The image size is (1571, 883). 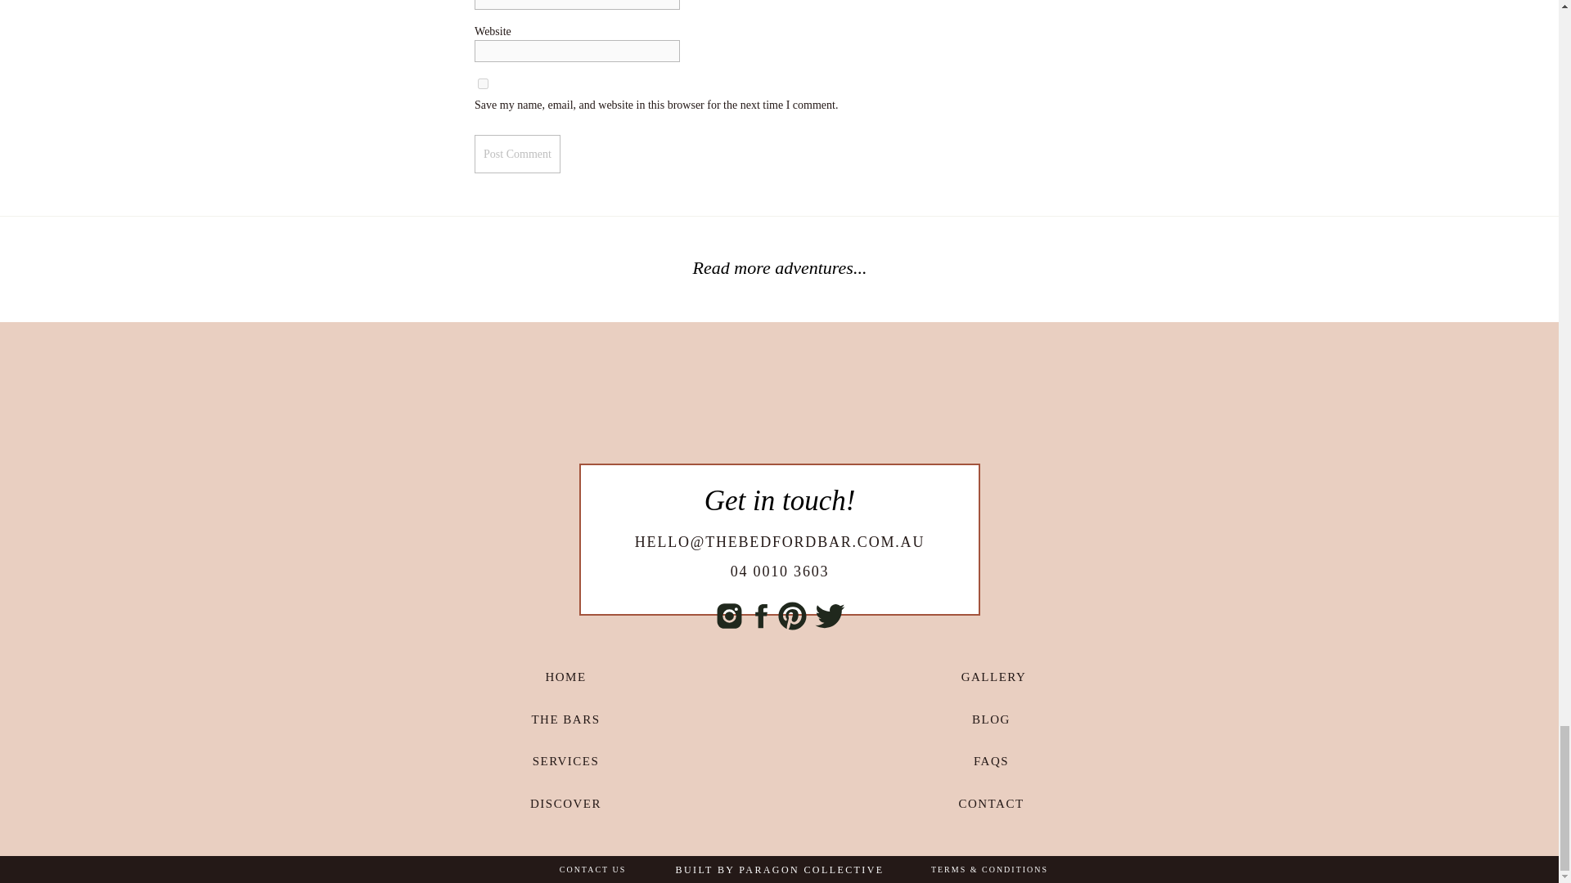 What do you see at coordinates (566, 675) in the screenshot?
I see `HOME` at bounding box center [566, 675].